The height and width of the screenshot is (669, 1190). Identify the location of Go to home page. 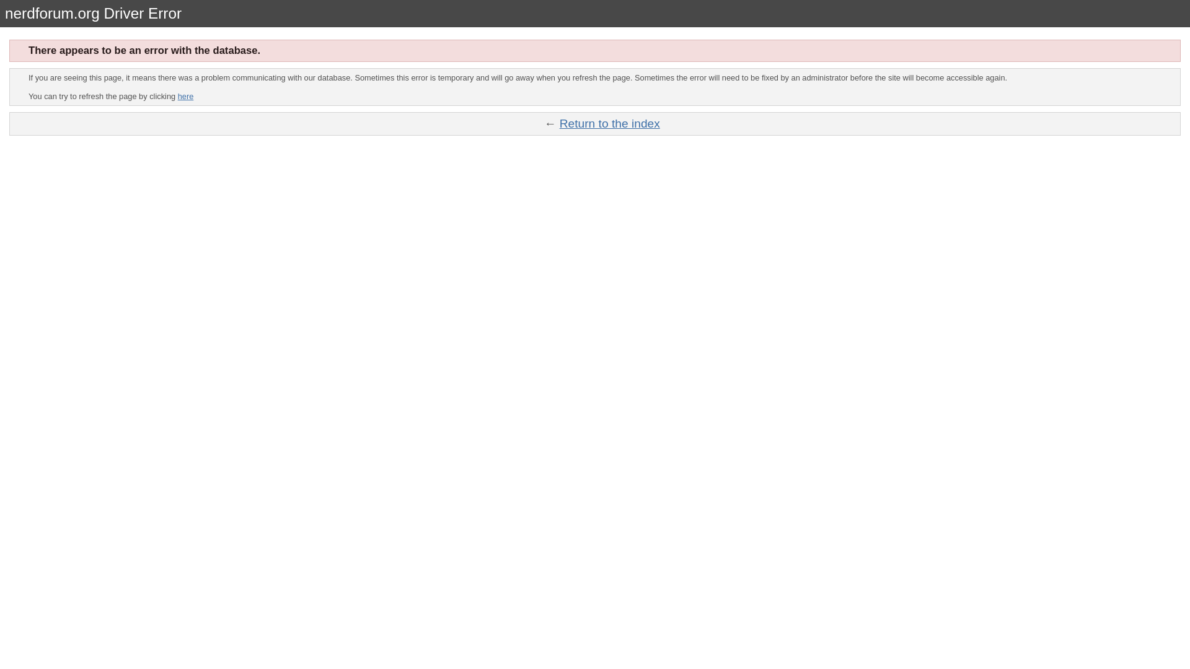
(610, 123).